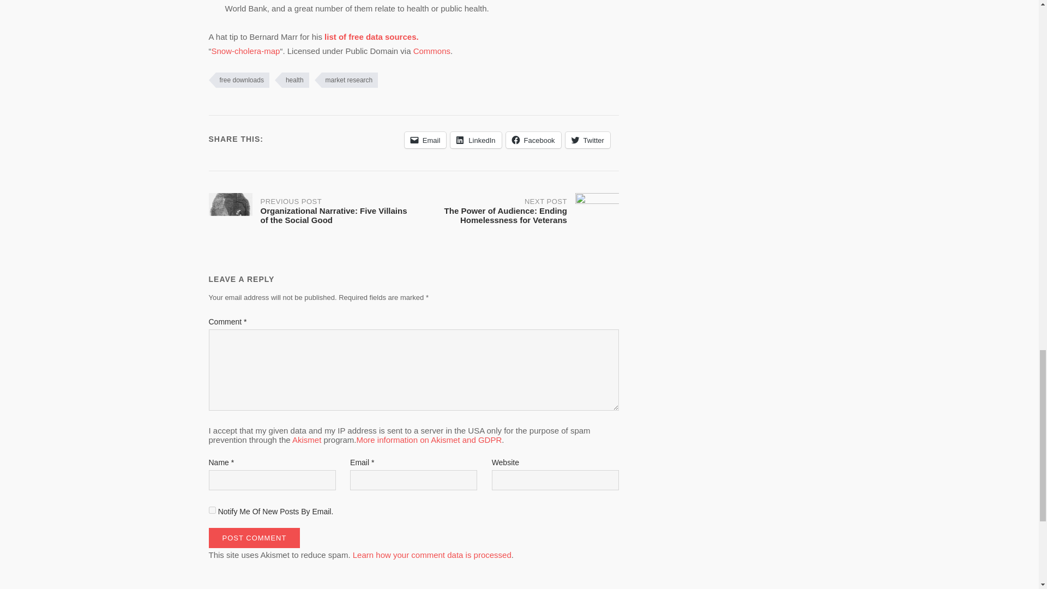 The image size is (1047, 589). I want to click on subscribe, so click(212, 509).